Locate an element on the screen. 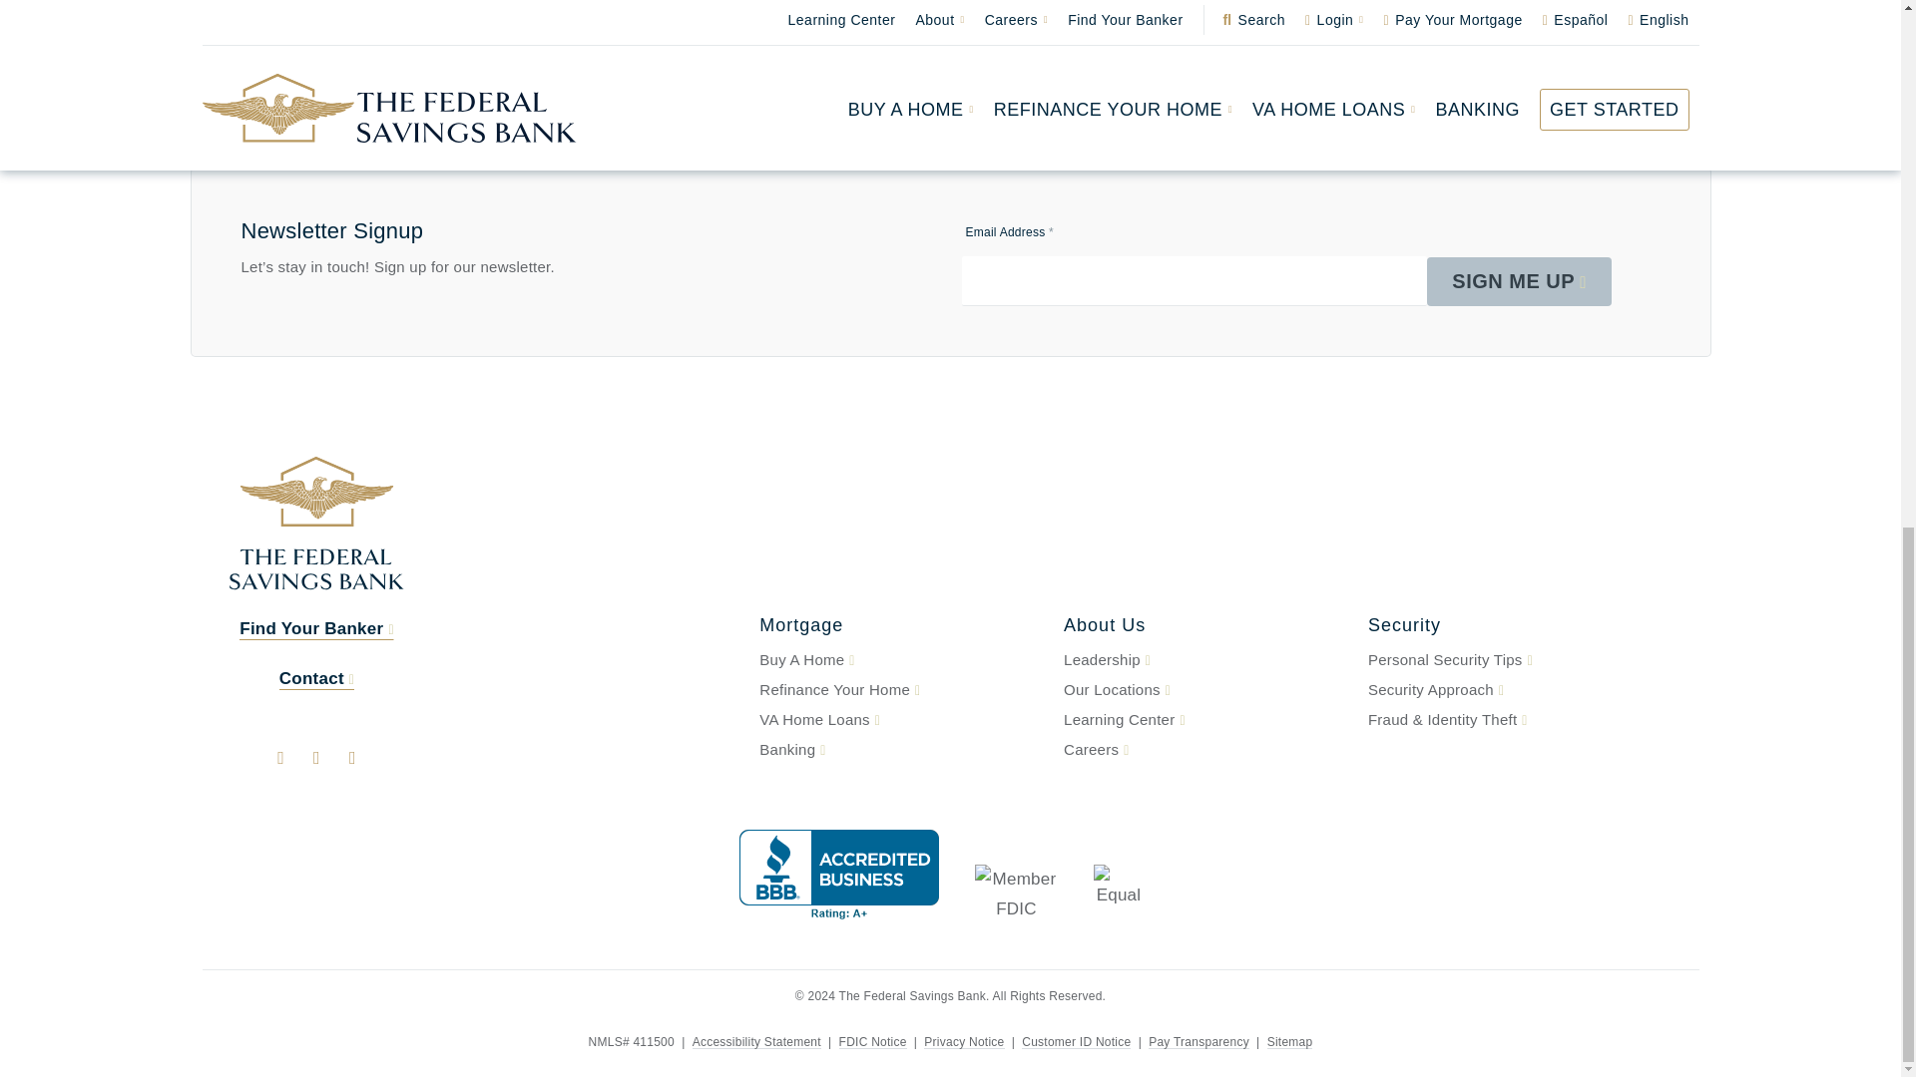 This screenshot has height=1077, width=1916. FDIC Notice is located at coordinates (872, 1041).